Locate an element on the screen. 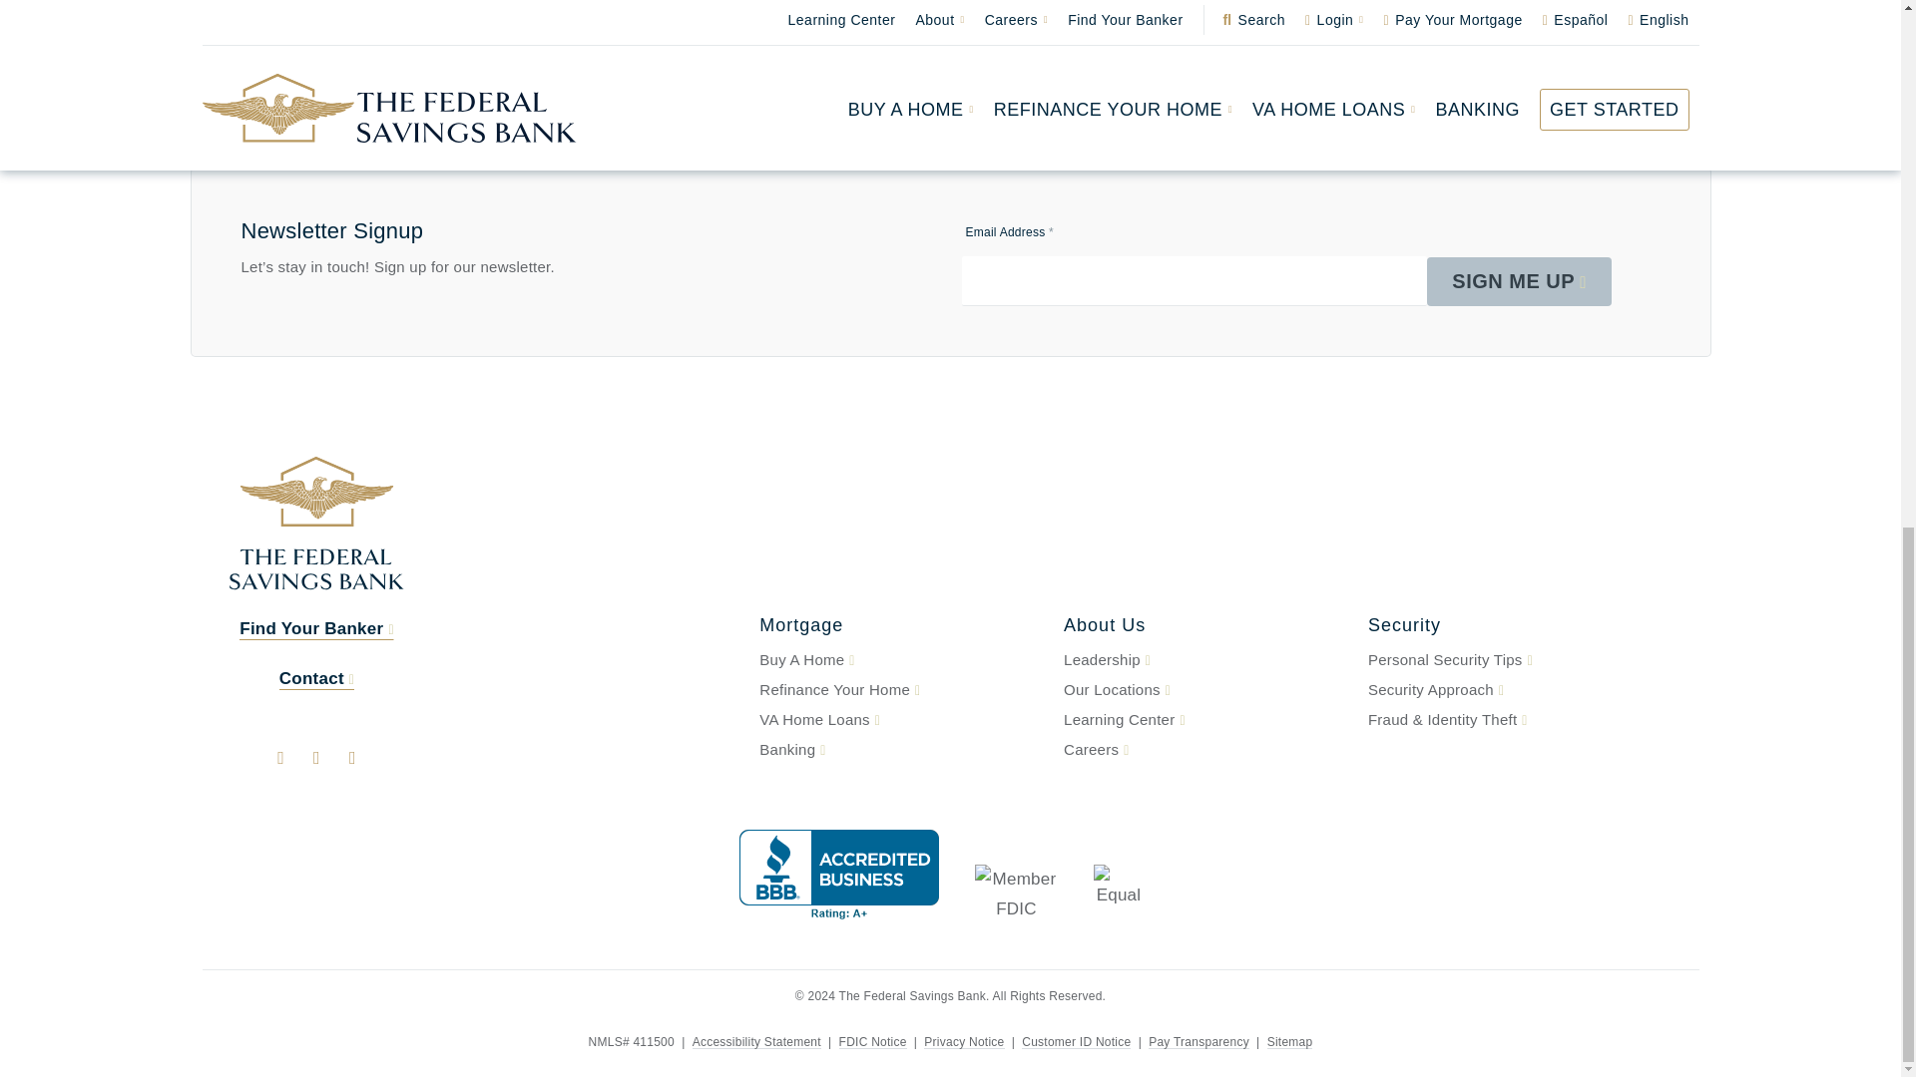 This screenshot has height=1077, width=1916. FDIC Notice is located at coordinates (872, 1041).